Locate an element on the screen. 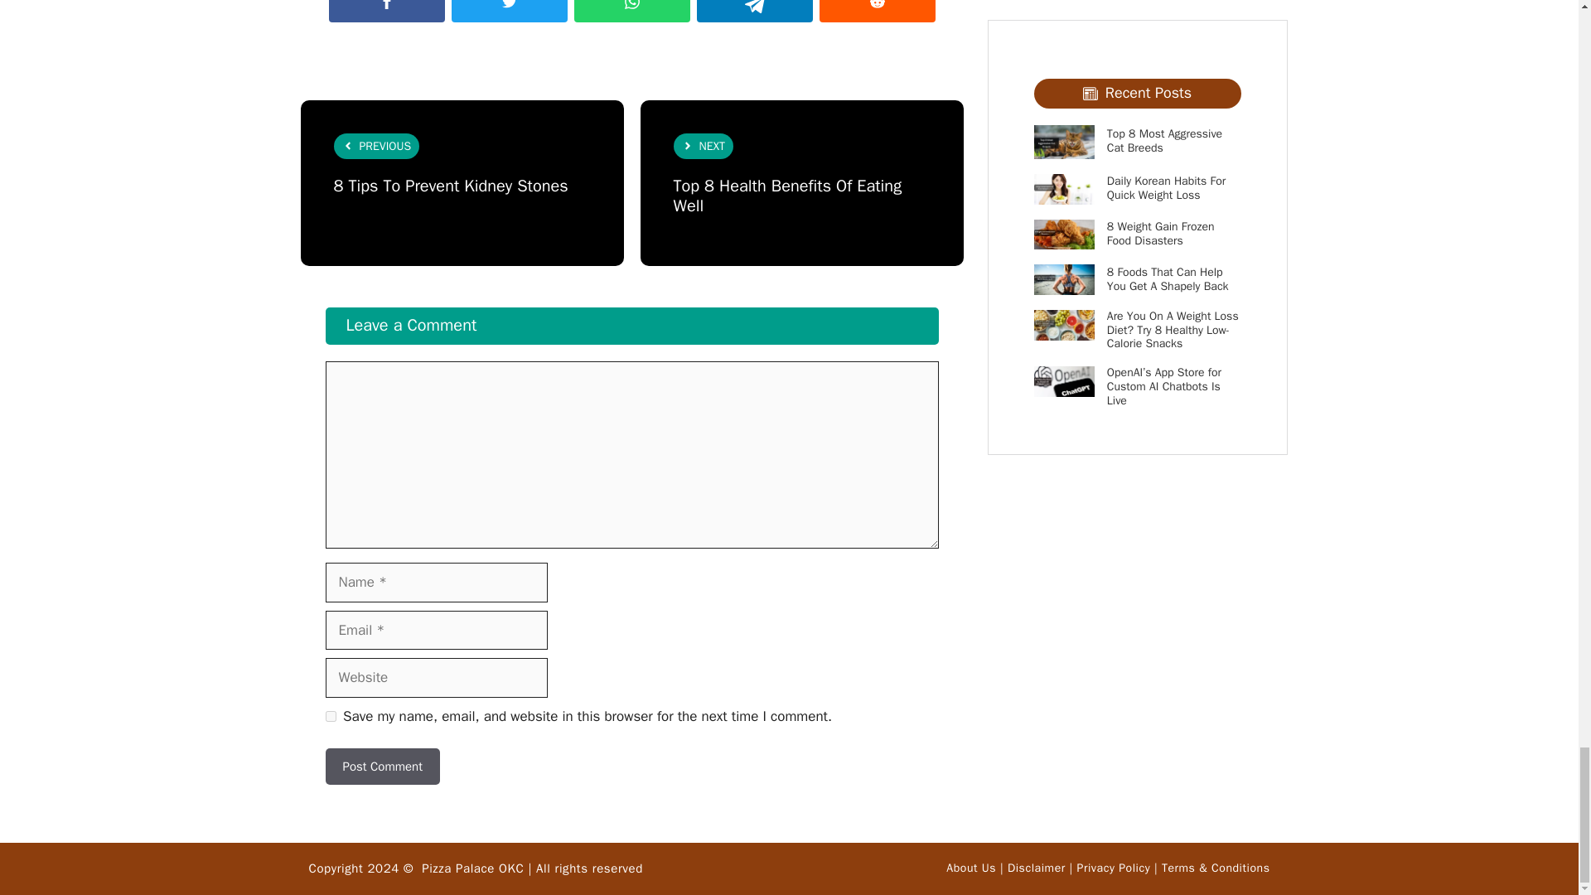 Image resolution: width=1591 pixels, height=895 pixels. 8 Tips To Prevent Kidney Stones is located at coordinates (450, 186).